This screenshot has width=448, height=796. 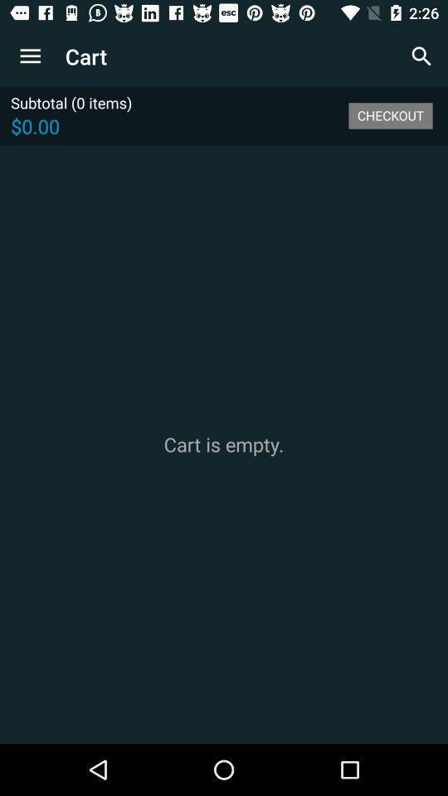 I want to click on click the icon to the right of the subtotal (0 items), so click(x=390, y=115).